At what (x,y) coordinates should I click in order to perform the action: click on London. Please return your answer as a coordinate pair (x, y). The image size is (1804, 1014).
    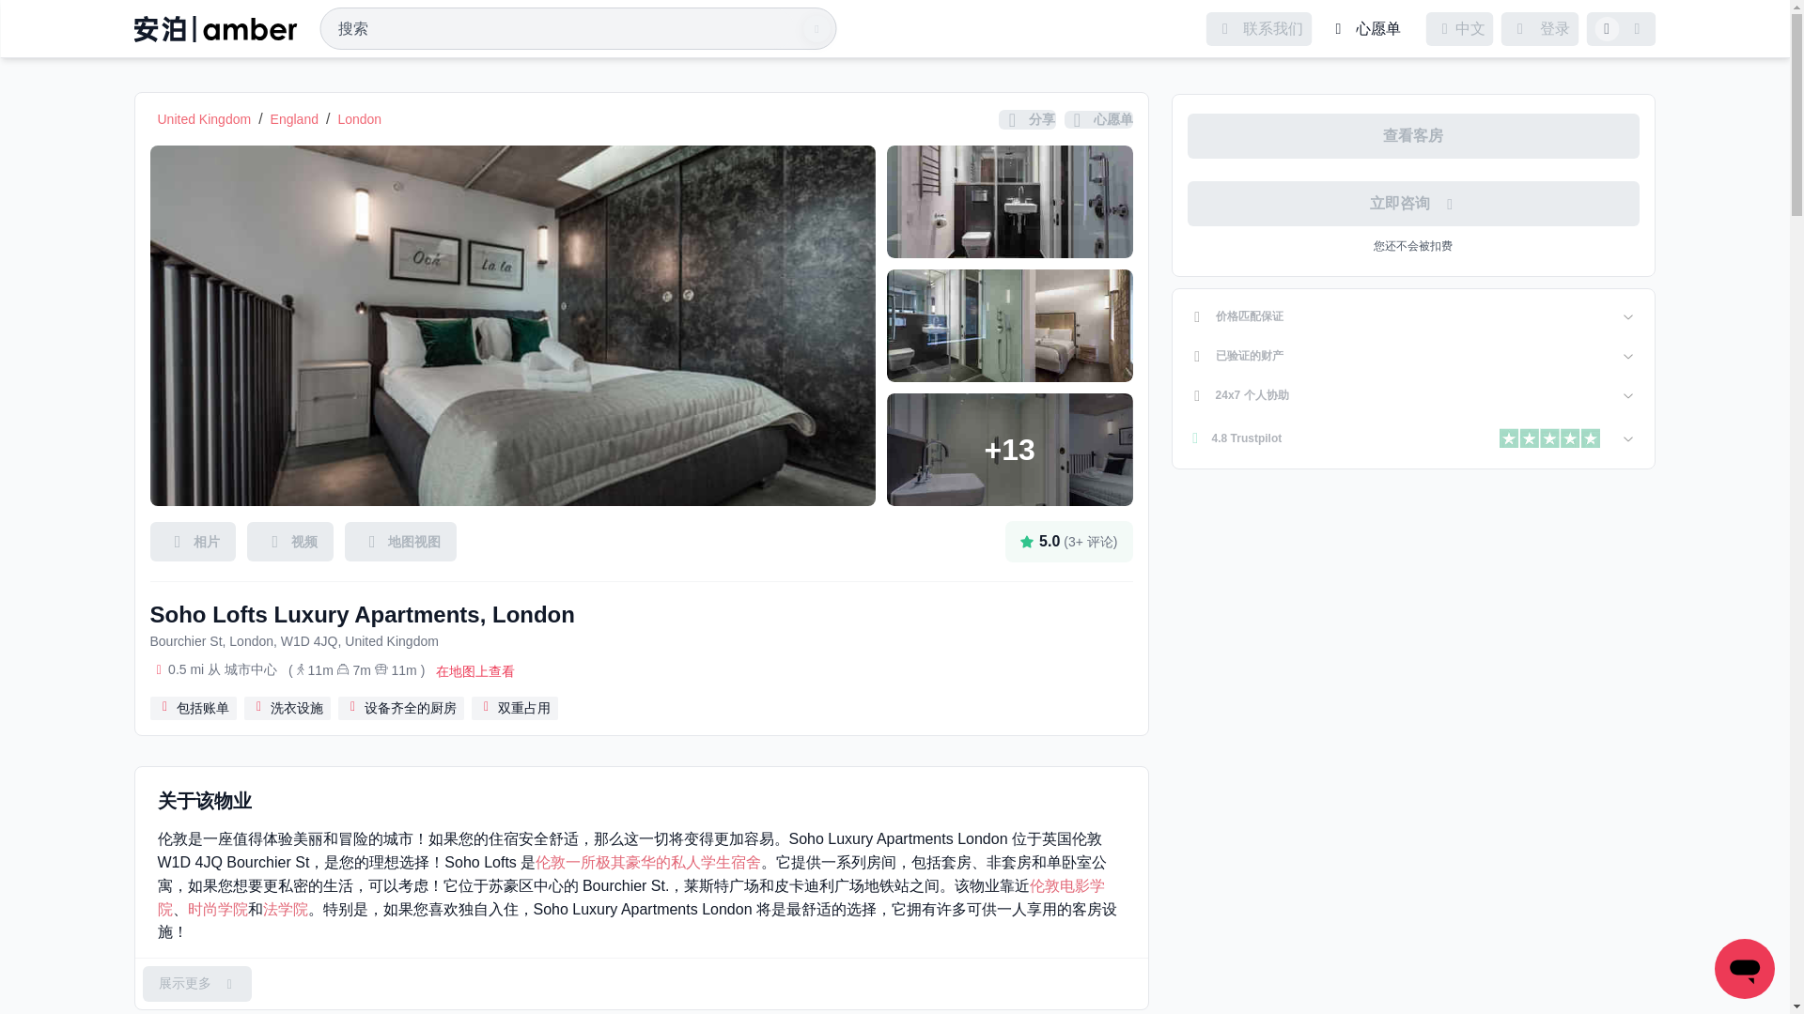
    Looking at the image, I should click on (359, 118).